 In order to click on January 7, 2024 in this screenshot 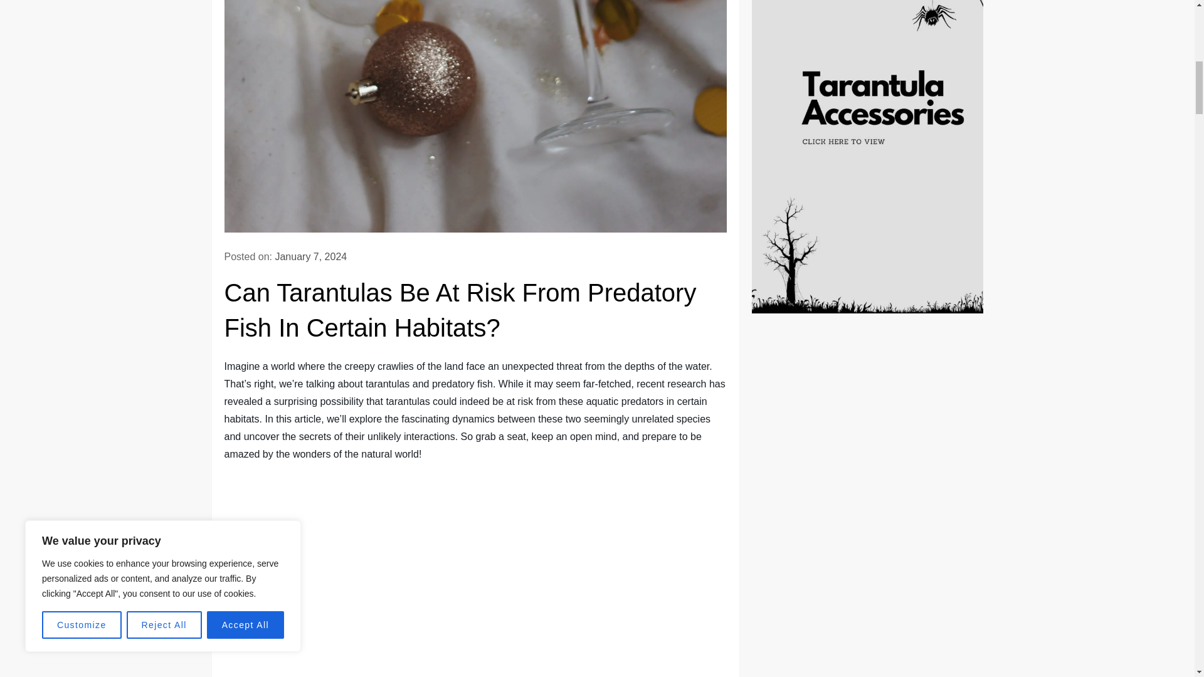, I will do `click(310, 256)`.